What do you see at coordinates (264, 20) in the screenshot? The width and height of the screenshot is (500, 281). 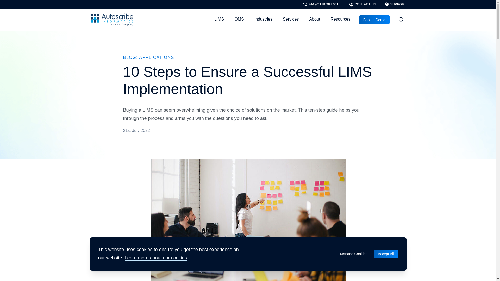 I see `Industries` at bounding box center [264, 20].